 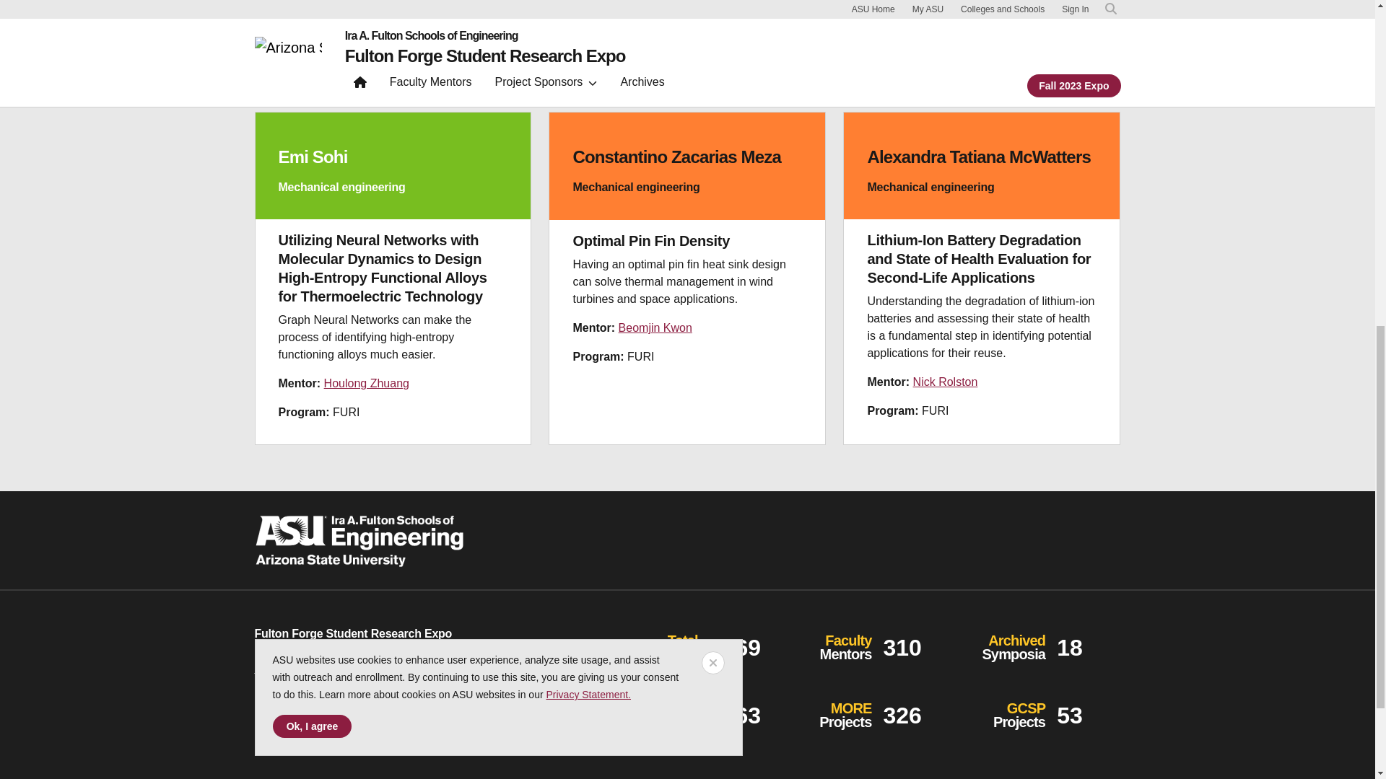 I want to click on Houlong Zhuang, so click(x=367, y=383).